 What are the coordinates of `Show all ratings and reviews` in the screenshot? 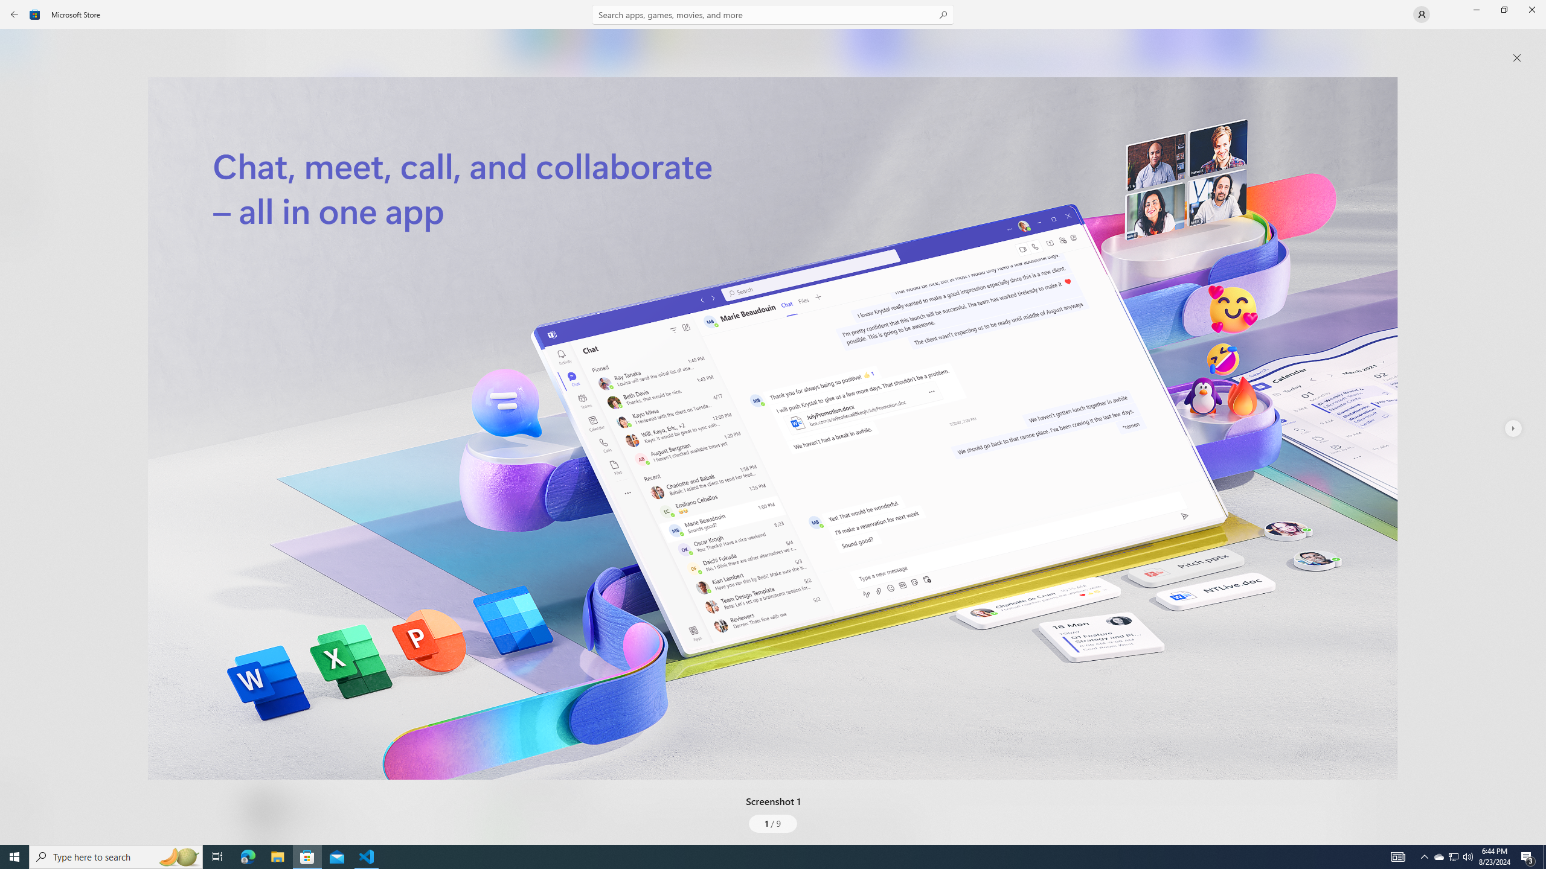 It's located at (507, 559).